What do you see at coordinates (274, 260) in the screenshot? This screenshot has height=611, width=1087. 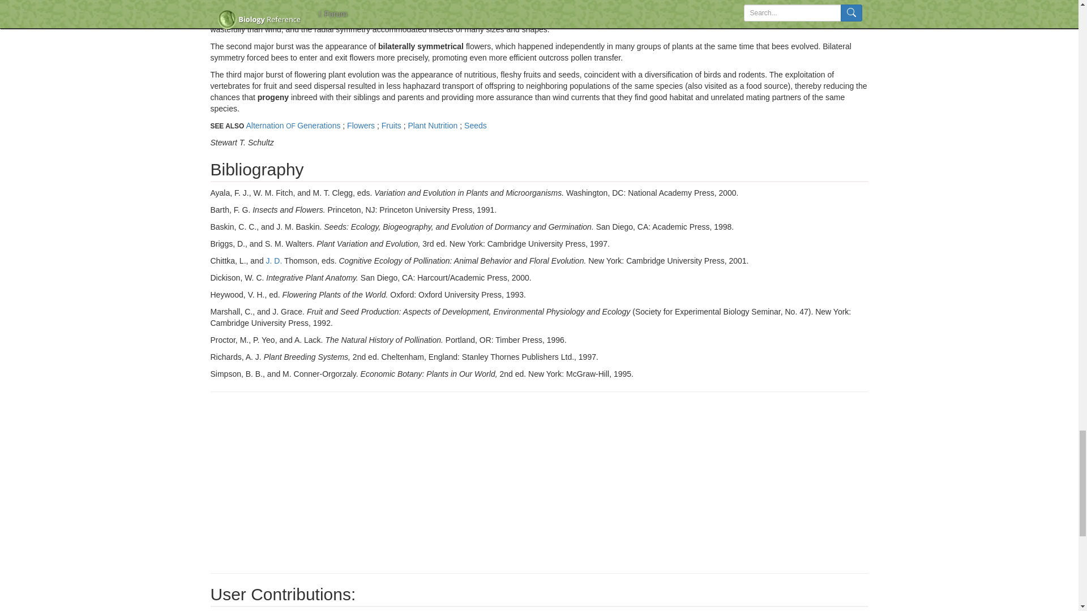 I see `J. D.` at bounding box center [274, 260].